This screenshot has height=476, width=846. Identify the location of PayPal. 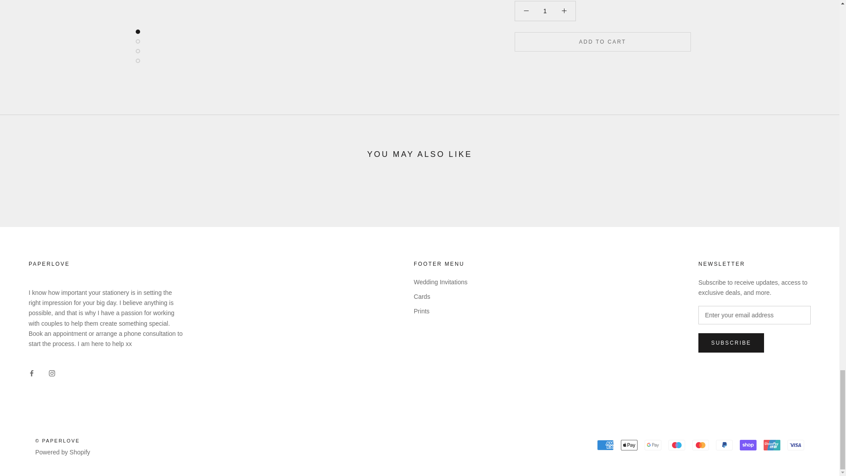
(724, 445).